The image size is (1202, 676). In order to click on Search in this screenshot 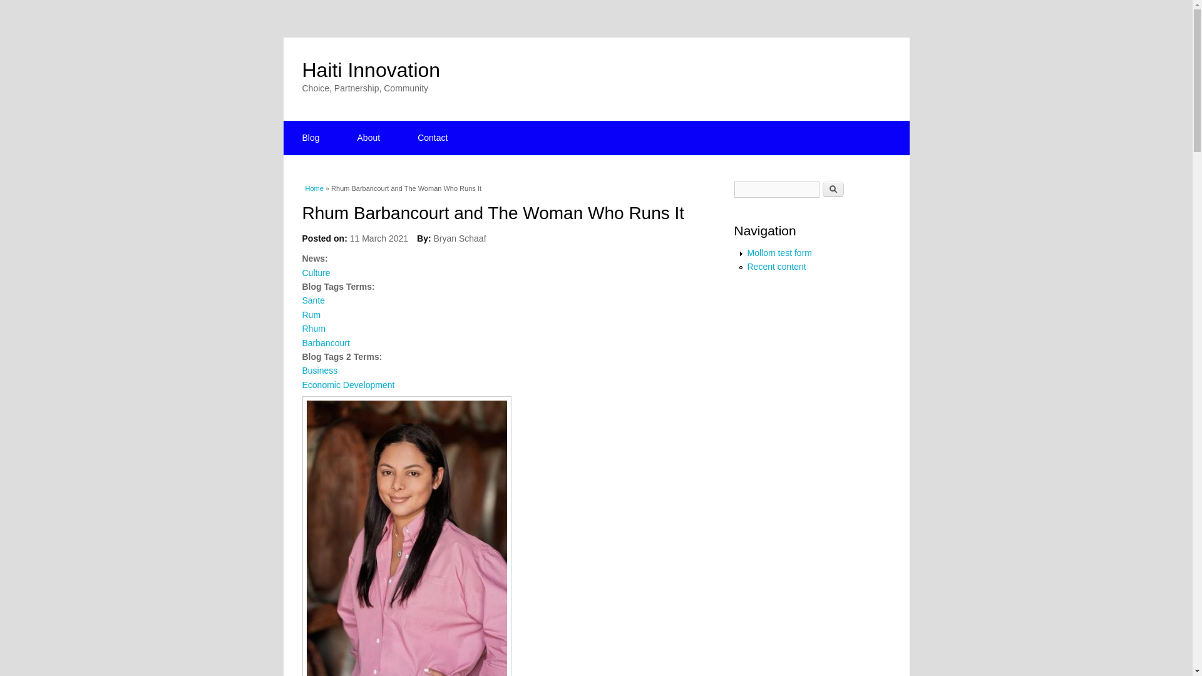, I will do `click(833, 189)`.